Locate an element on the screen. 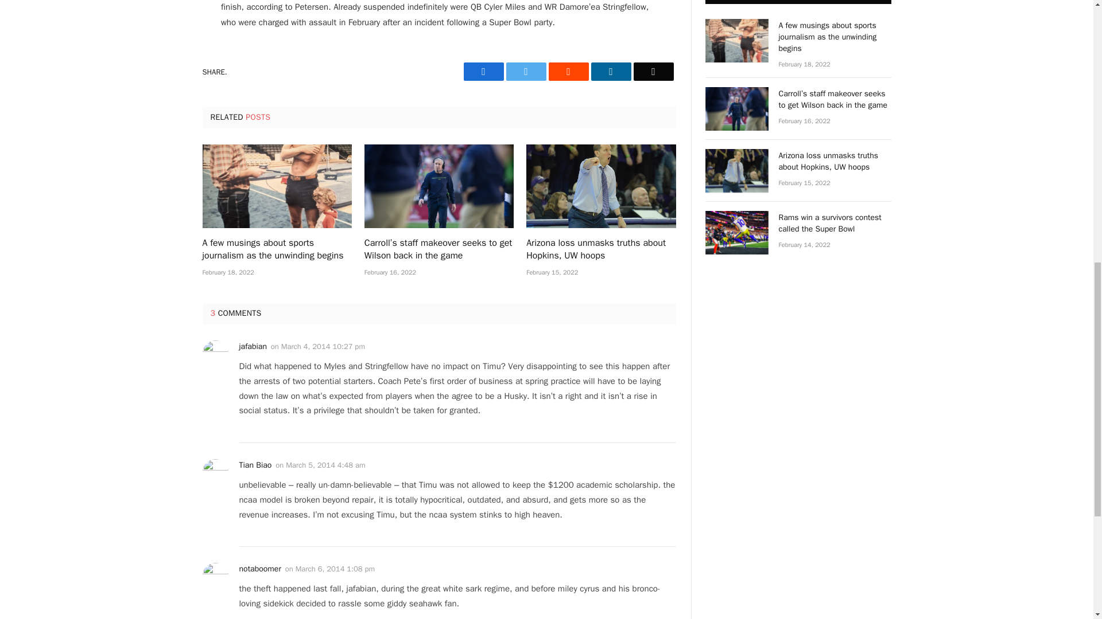  Email is located at coordinates (653, 72).